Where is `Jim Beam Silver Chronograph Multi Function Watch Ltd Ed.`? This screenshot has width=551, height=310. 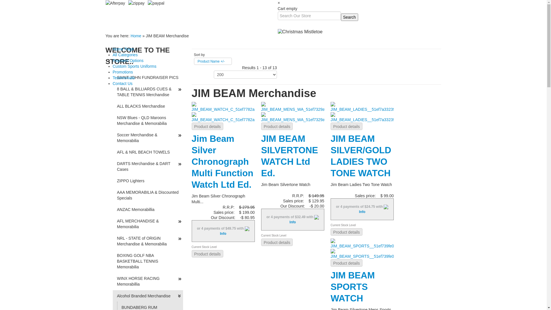
Jim Beam Silver Chronograph Multi Function Watch Ltd Ed. is located at coordinates (223, 162).